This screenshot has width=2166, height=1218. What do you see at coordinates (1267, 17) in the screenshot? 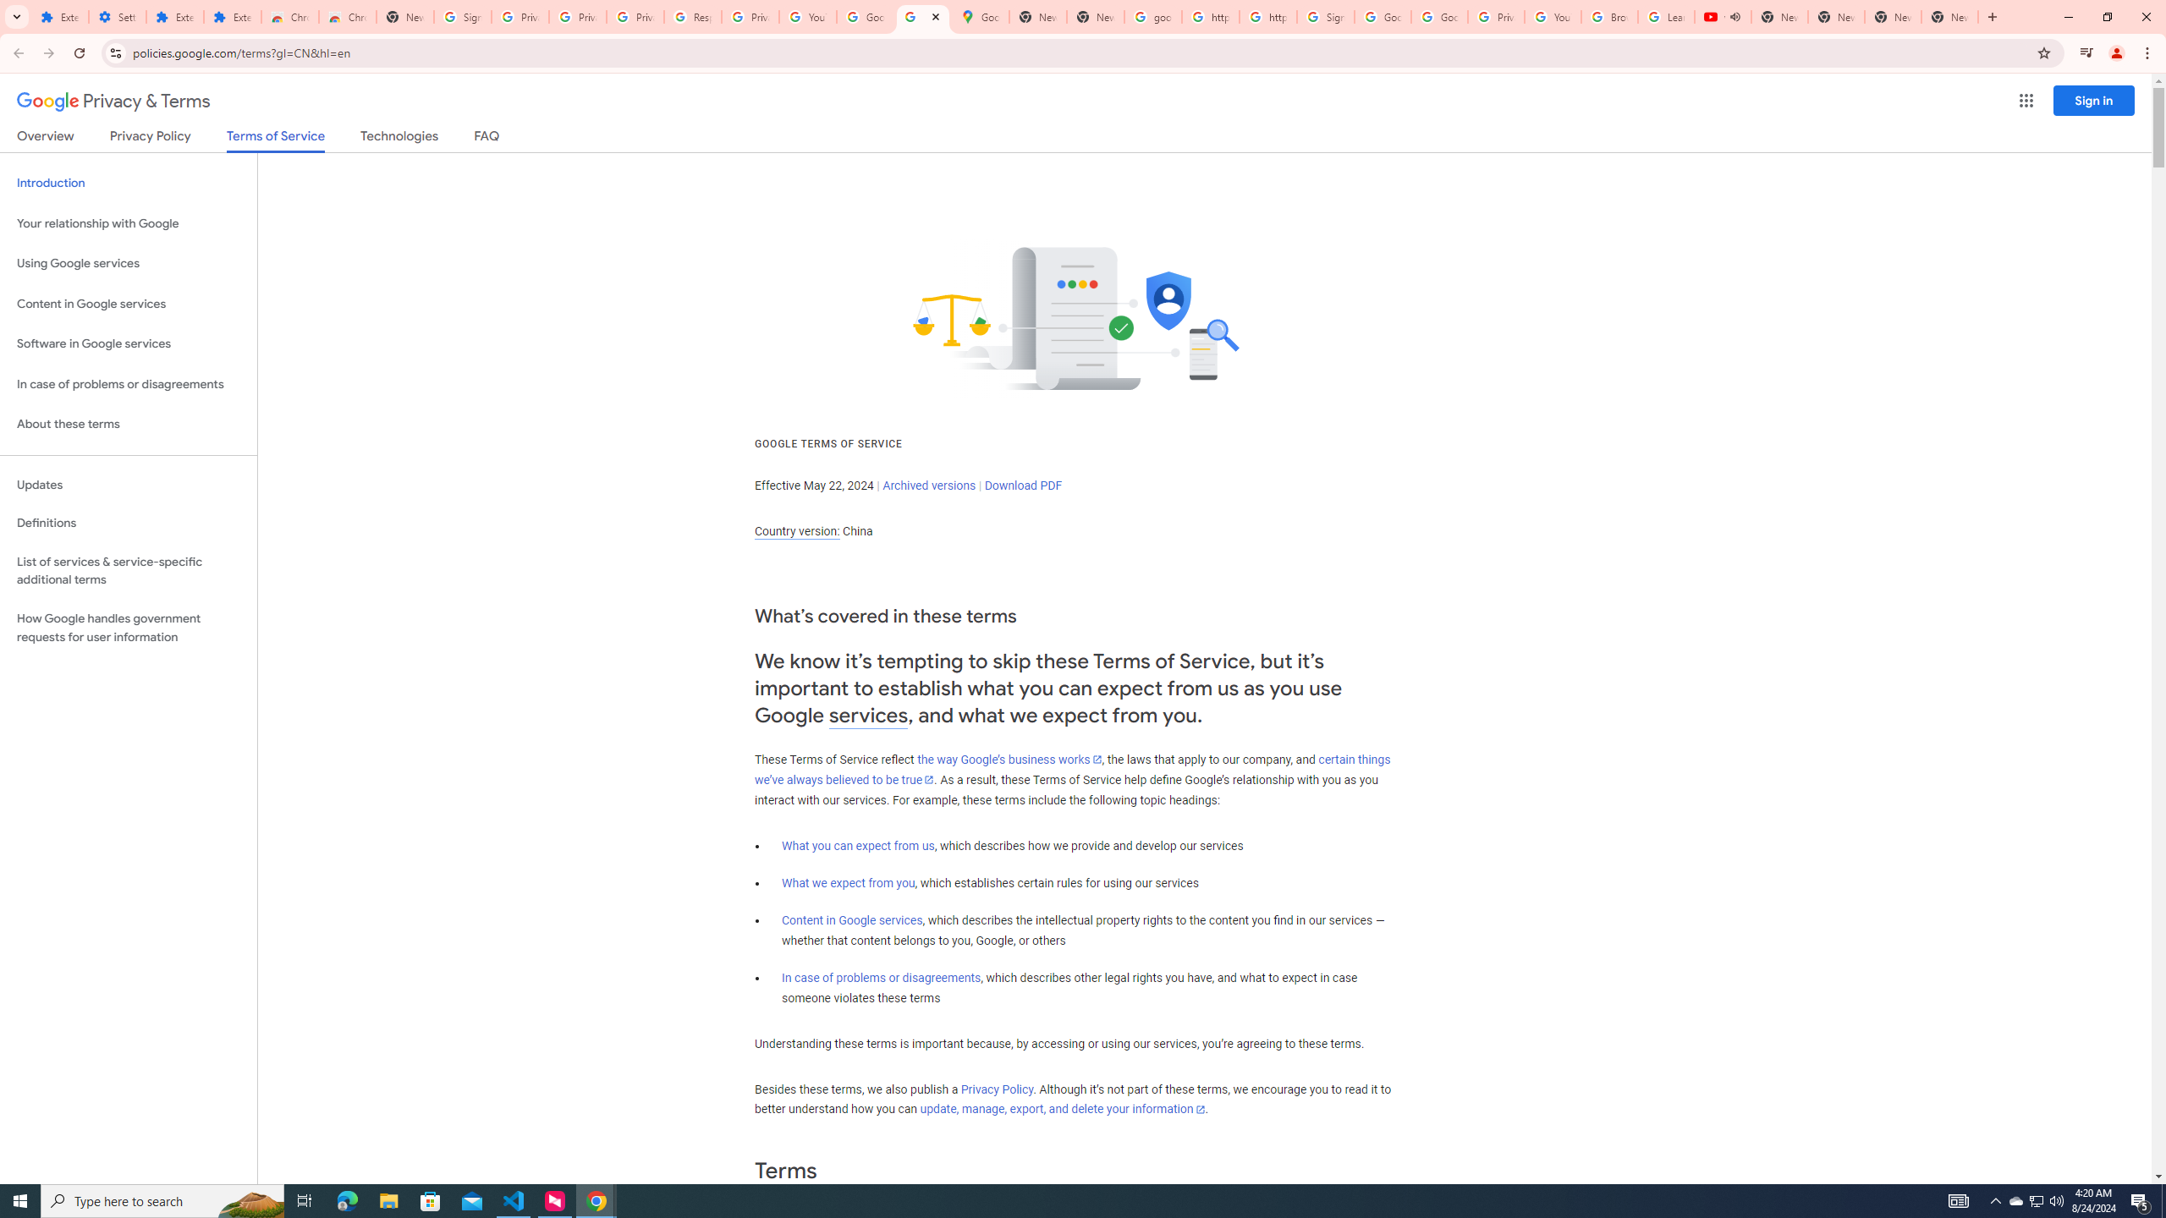
I see `https://scholar.google.com/` at bounding box center [1267, 17].